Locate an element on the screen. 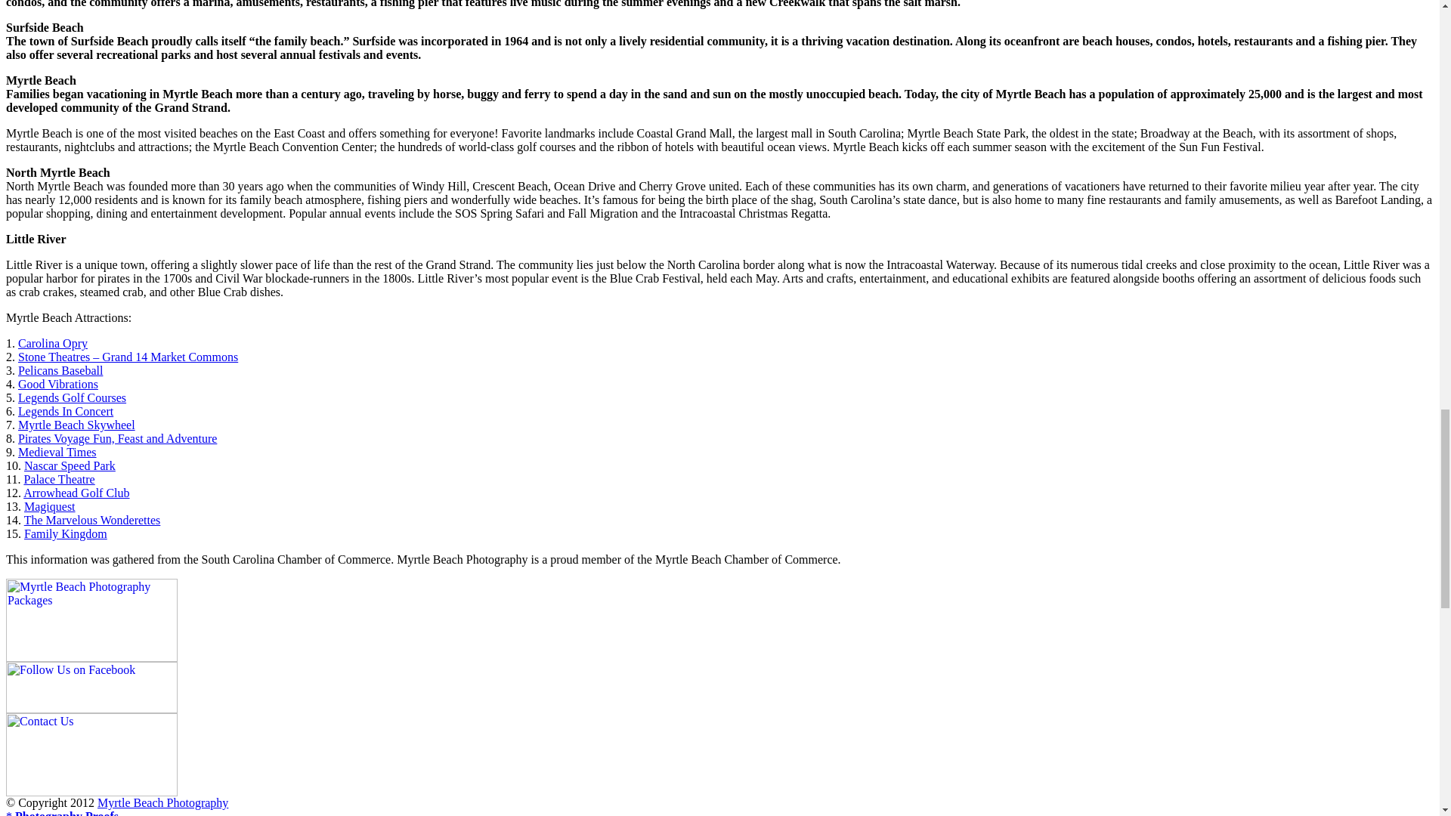 Image resolution: width=1451 pixels, height=816 pixels. Nascar Speed Park is located at coordinates (70, 465).